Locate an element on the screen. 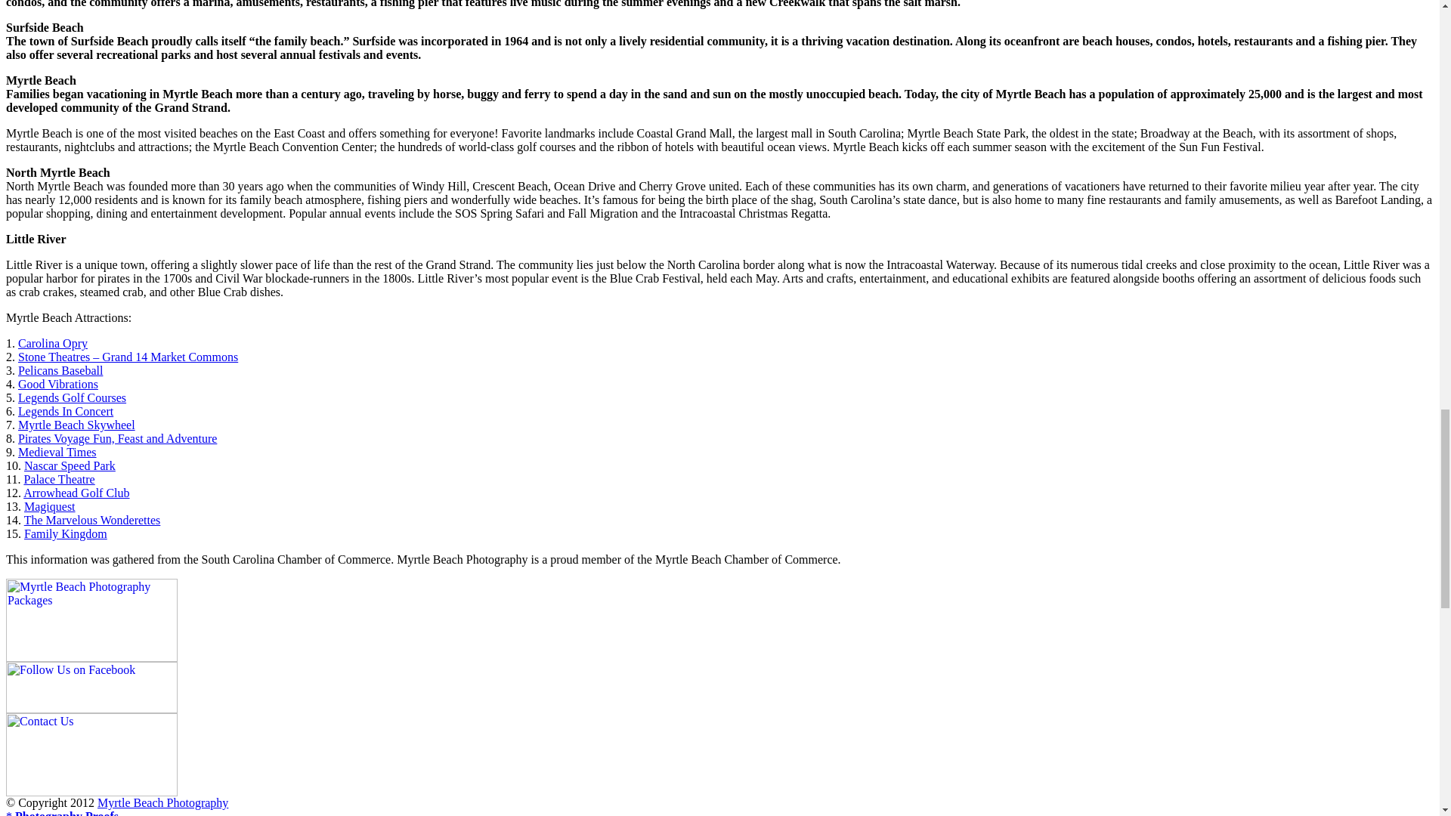 Image resolution: width=1451 pixels, height=816 pixels. Nascar Speed Park is located at coordinates (70, 465).